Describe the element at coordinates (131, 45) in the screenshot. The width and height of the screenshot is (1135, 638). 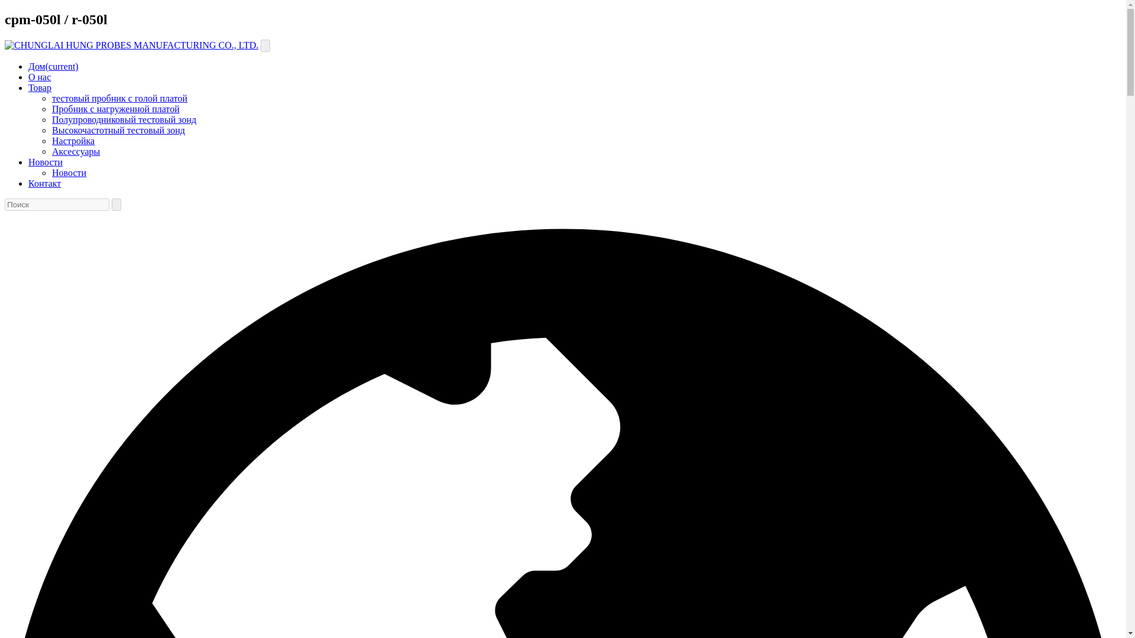
I see `CHUNGLAI HUNG PROBES MANUFACTURING CO., LTD.` at that location.